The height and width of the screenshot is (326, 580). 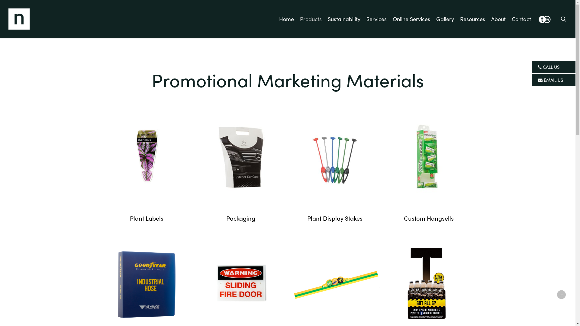 I want to click on search, so click(x=564, y=19).